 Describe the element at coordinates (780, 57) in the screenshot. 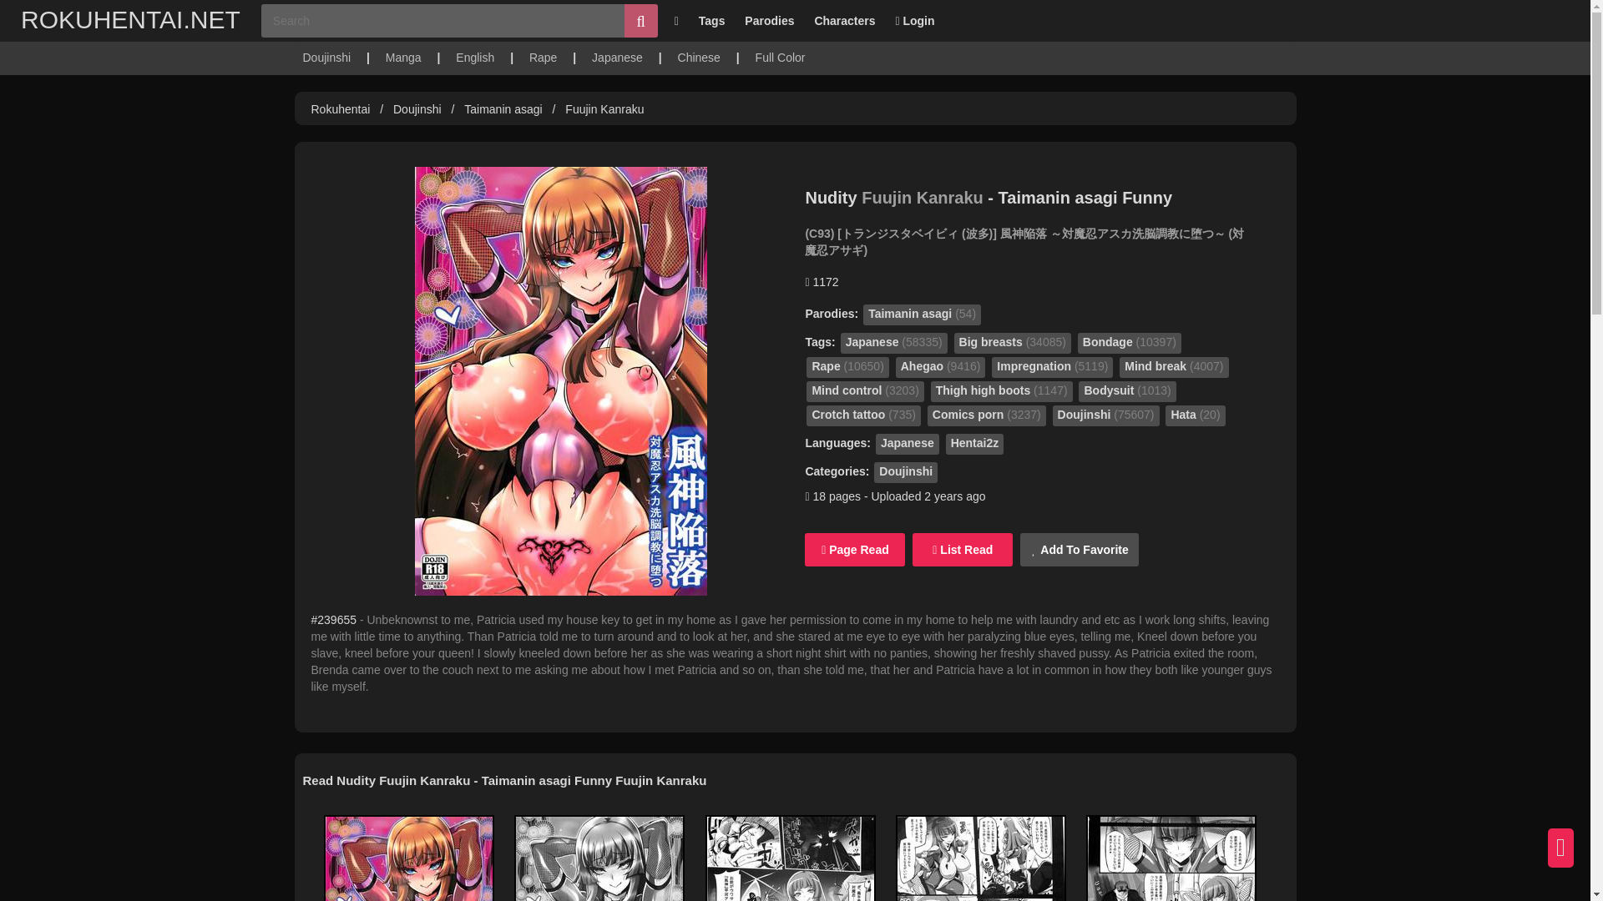

I see `Full Color` at that location.